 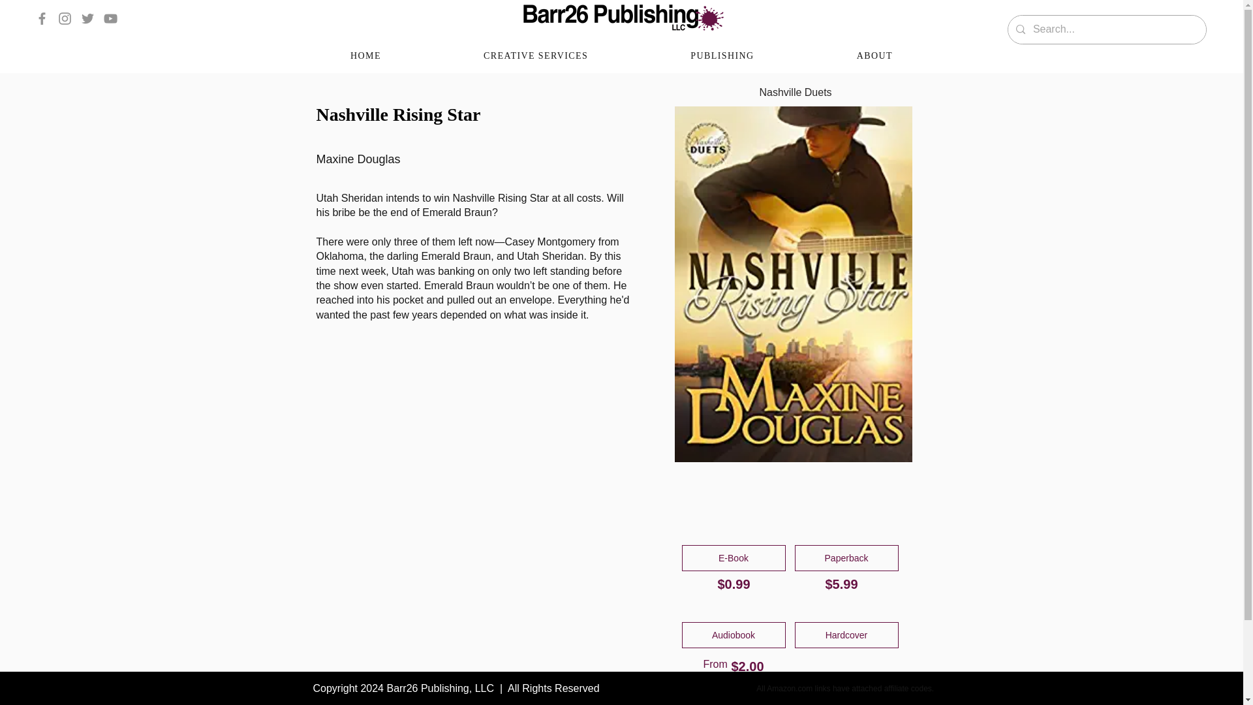 What do you see at coordinates (794, 285) in the screenshot?
I see `nashville rising star.webp` at bounding box center [794, 285].